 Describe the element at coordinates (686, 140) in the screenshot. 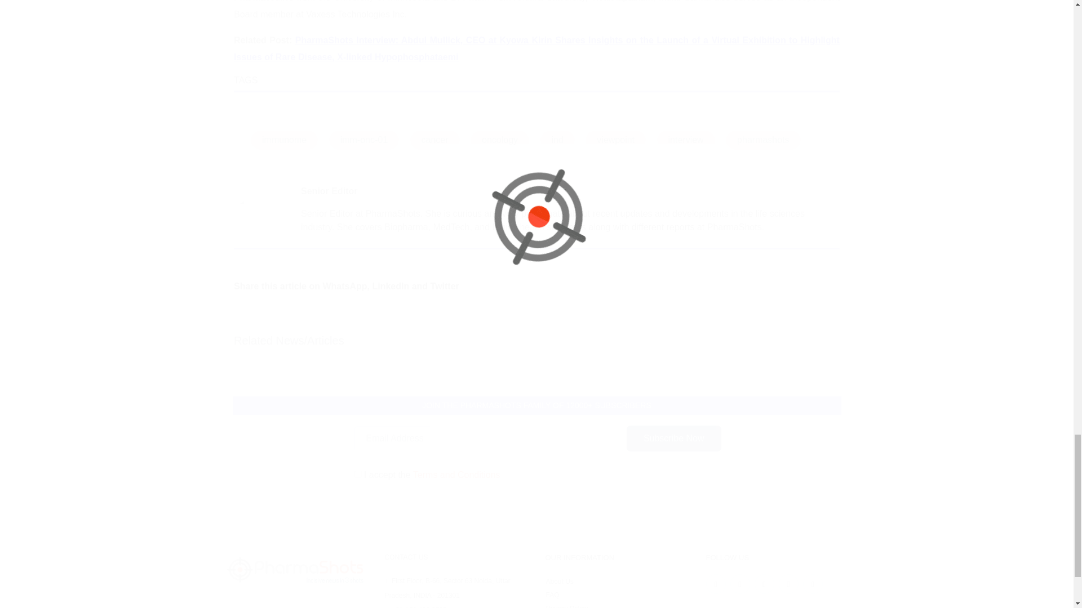

I see `interview` at that location.